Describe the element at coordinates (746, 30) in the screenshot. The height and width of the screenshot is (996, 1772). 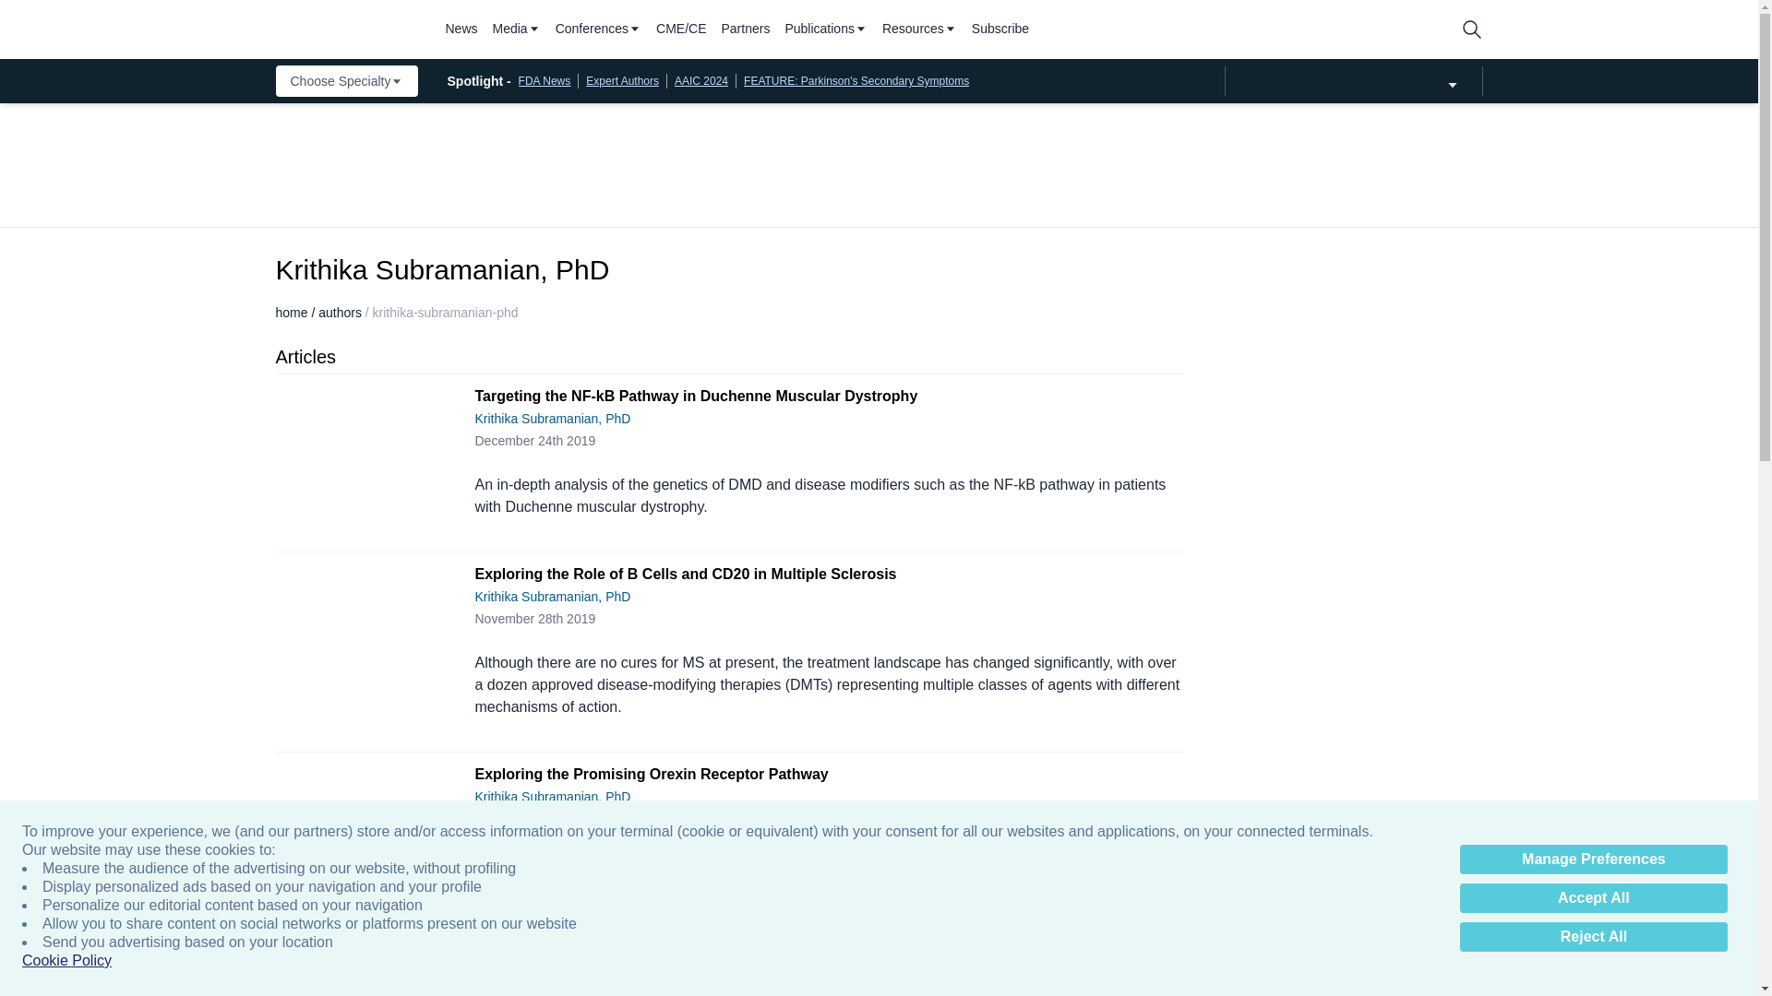
I see `Partners` at that location.